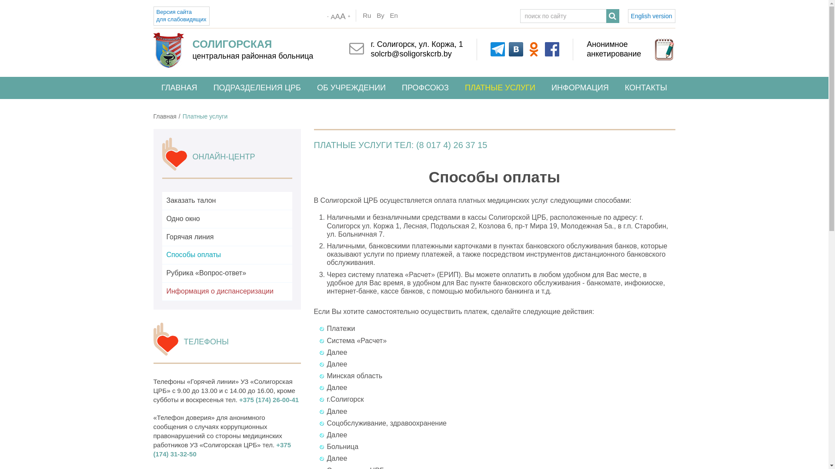 Image resolution: width=835 pixels, height=469 pixels. What do you see at coordinates (338, 17) in the screenshot?
I see `AAA` at bounding box center [338, 17].